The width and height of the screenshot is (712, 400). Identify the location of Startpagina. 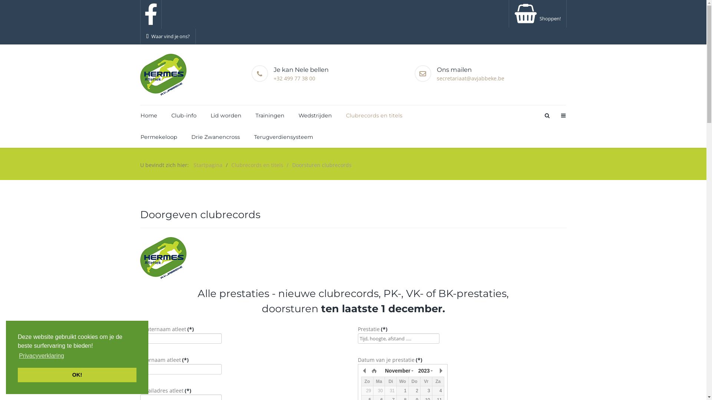
(208, 165).